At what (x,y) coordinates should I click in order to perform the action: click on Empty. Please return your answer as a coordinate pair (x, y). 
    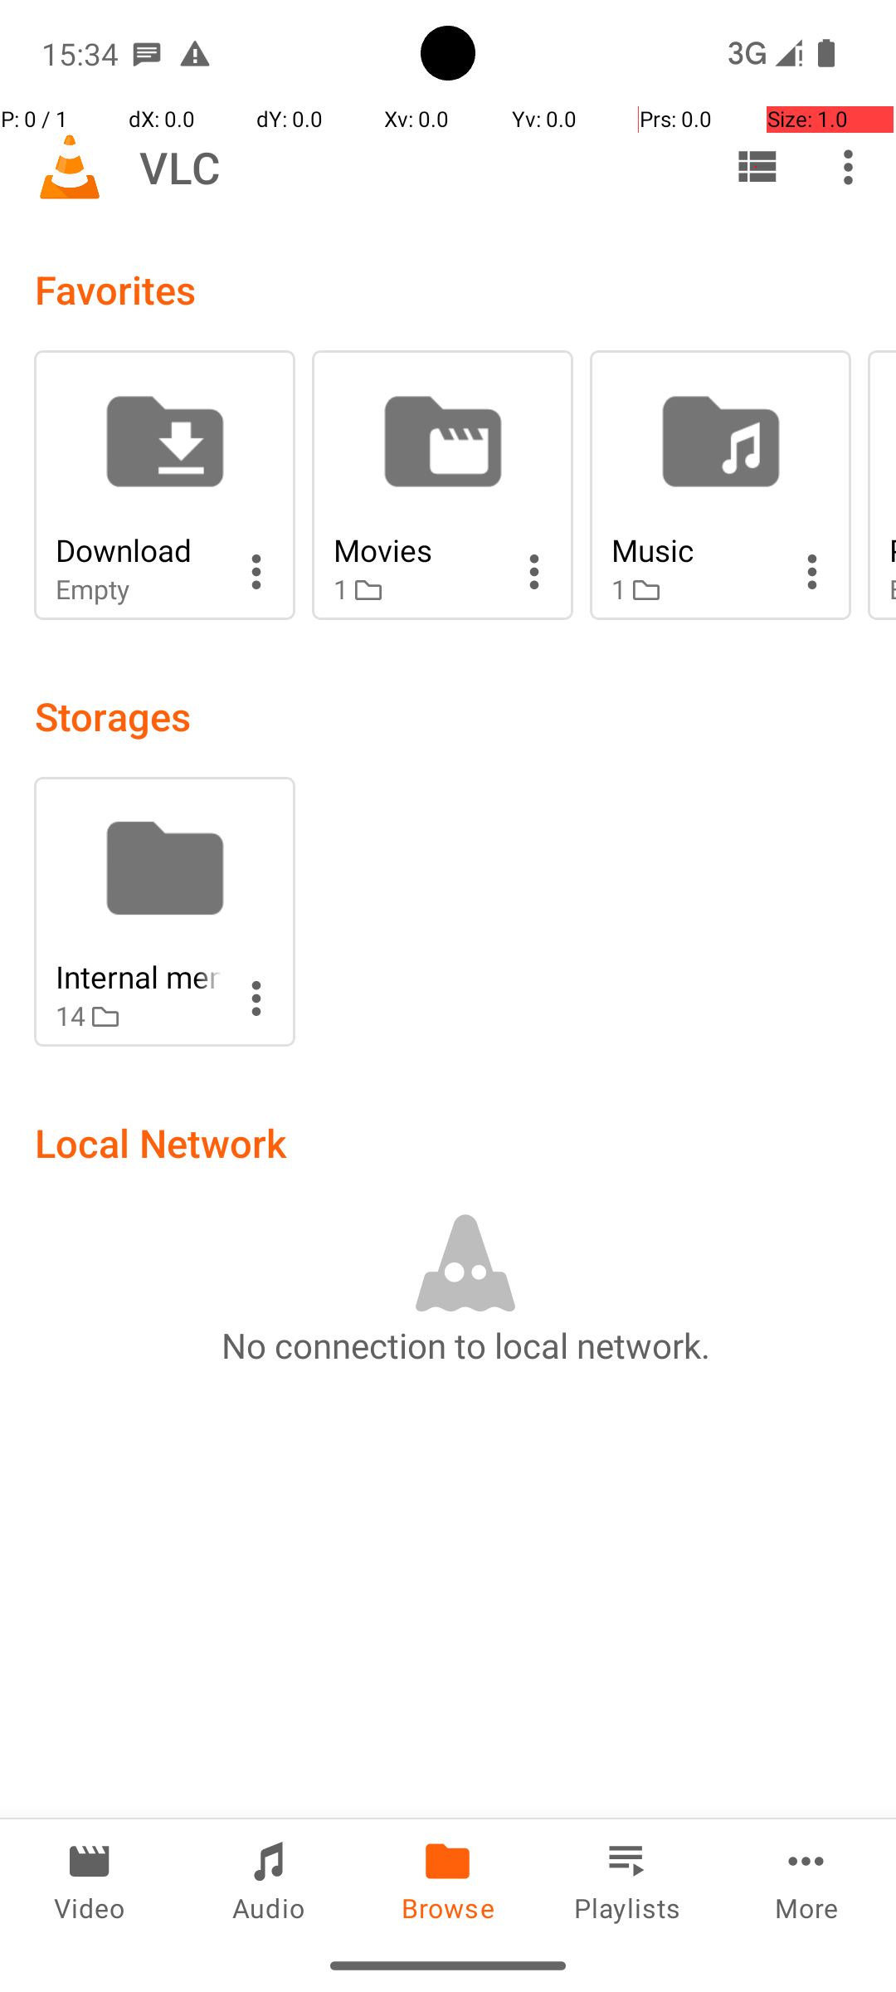
    Looking at the image, I should click on (139, 589).